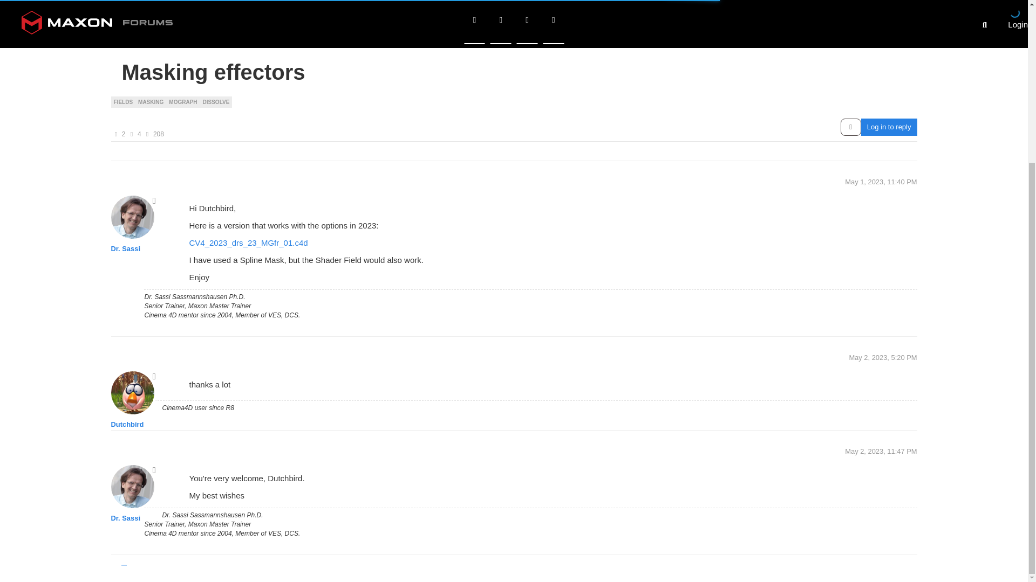 The height and width of the screenshot is (582, 1036). Describe the element at coordinates (182, 30) in the screenshot. I see `MOGRAPH` at that location.